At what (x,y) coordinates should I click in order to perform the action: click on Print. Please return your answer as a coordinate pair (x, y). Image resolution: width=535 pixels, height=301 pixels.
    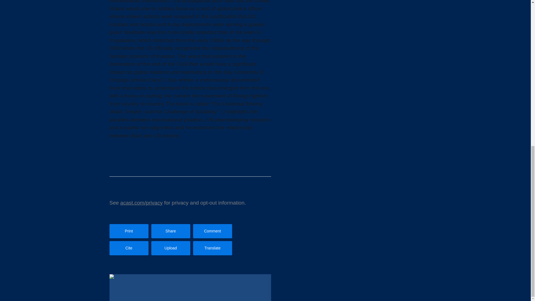
    Looking at the image, I should click on (128, 231).